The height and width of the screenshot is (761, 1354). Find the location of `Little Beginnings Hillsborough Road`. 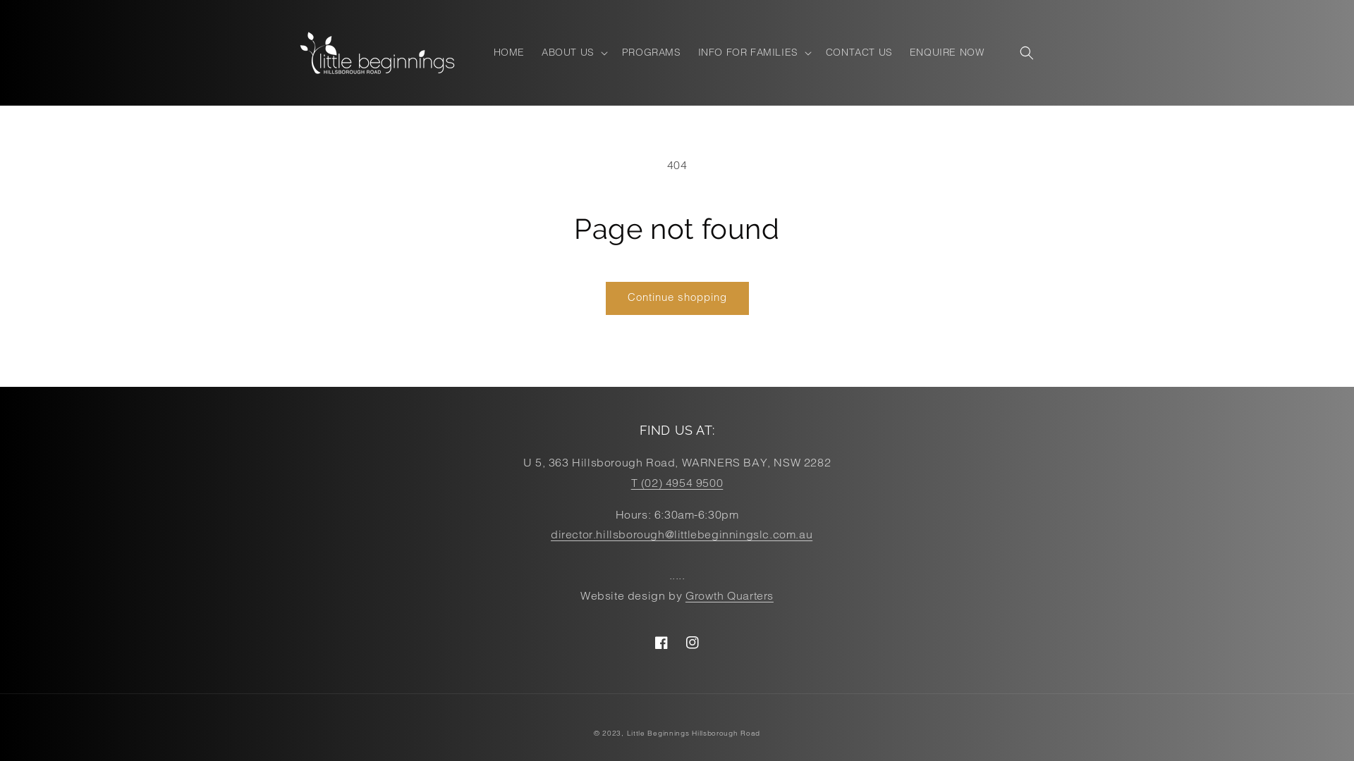

Little Beginnings Hillsborough Road is located at coordinates (694, 733).